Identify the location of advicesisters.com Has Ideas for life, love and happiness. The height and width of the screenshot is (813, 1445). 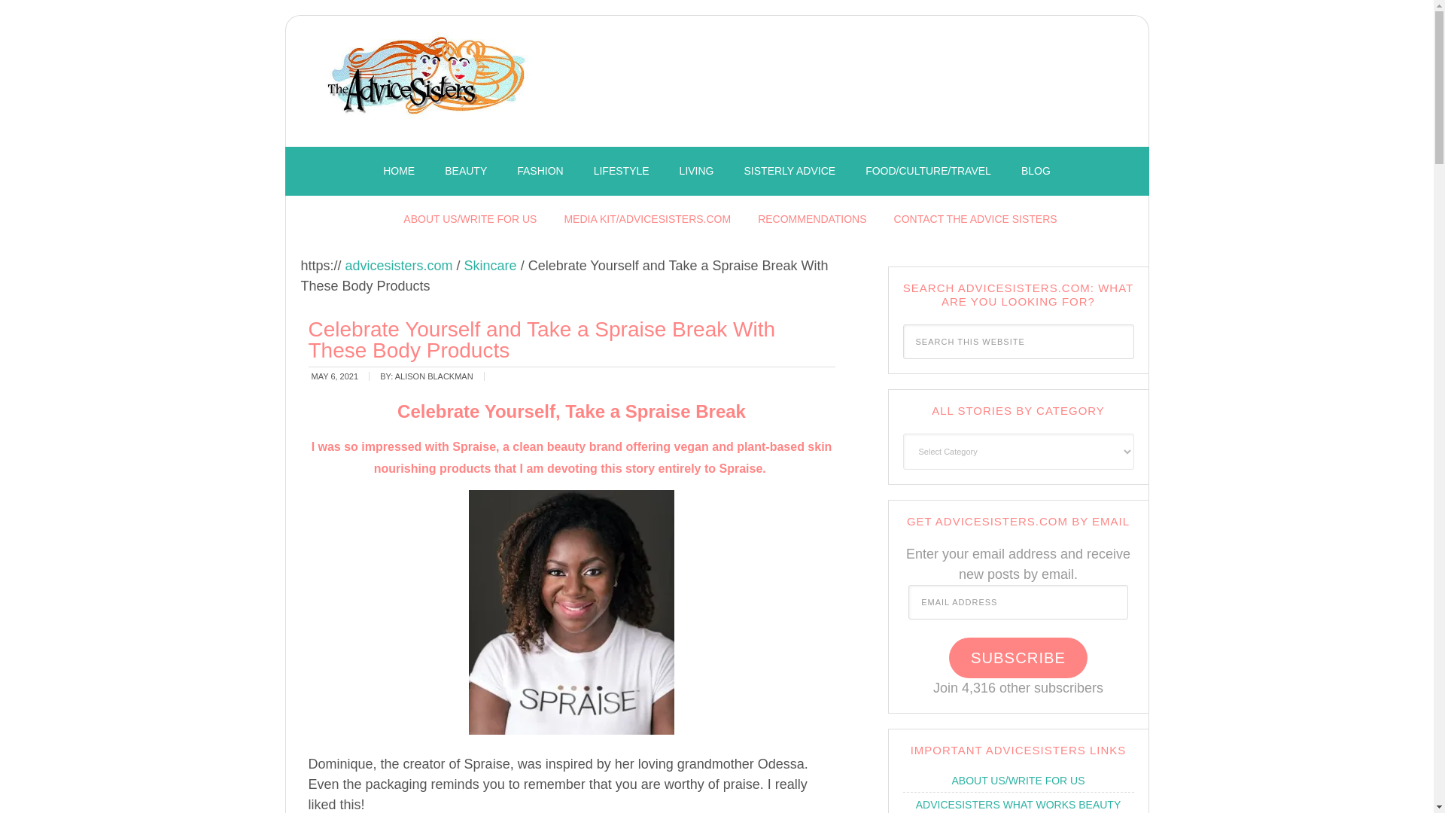
(429, 85).